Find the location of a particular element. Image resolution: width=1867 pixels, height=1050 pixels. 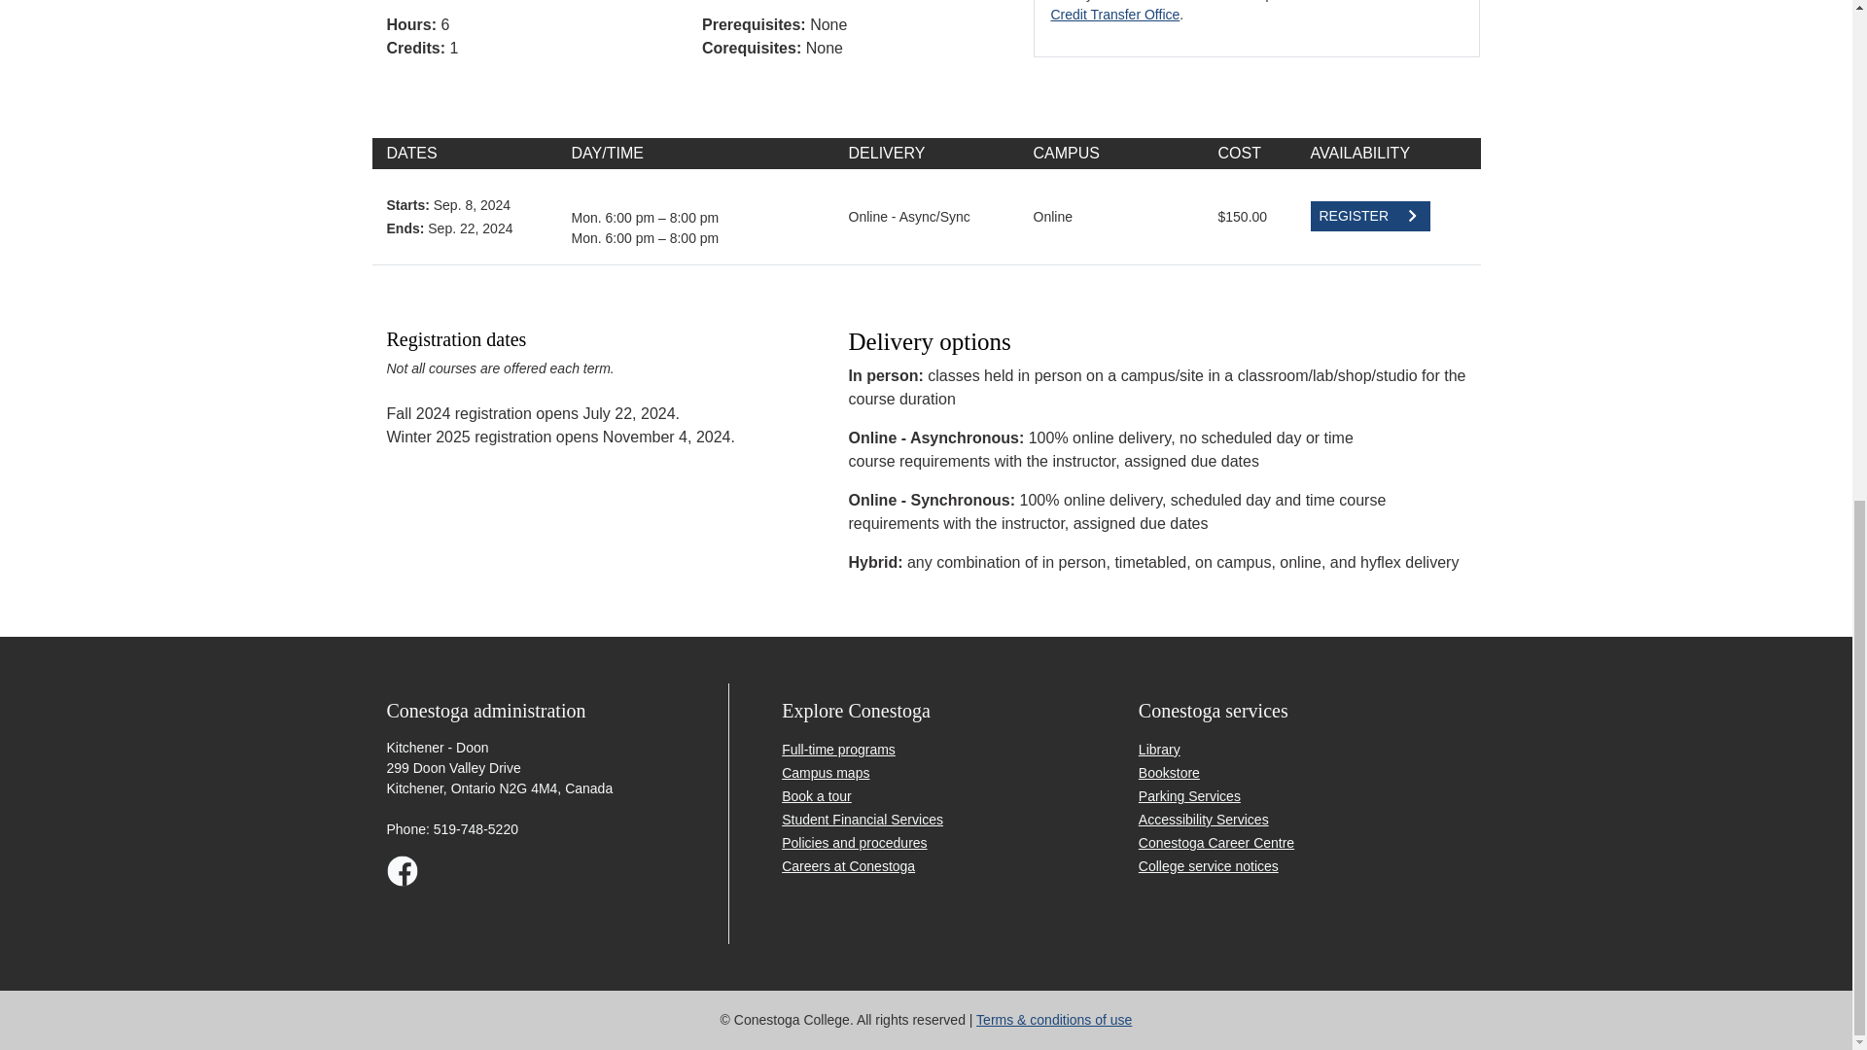

Credit Transfer Office is located at coordinates (1114, 14).